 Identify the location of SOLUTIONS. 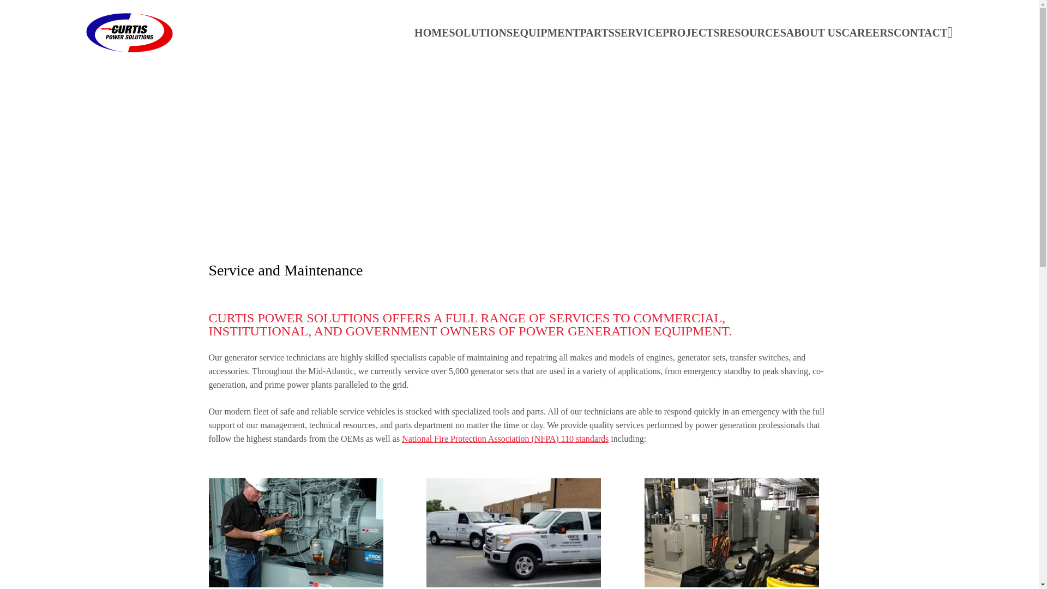
(481, 33).